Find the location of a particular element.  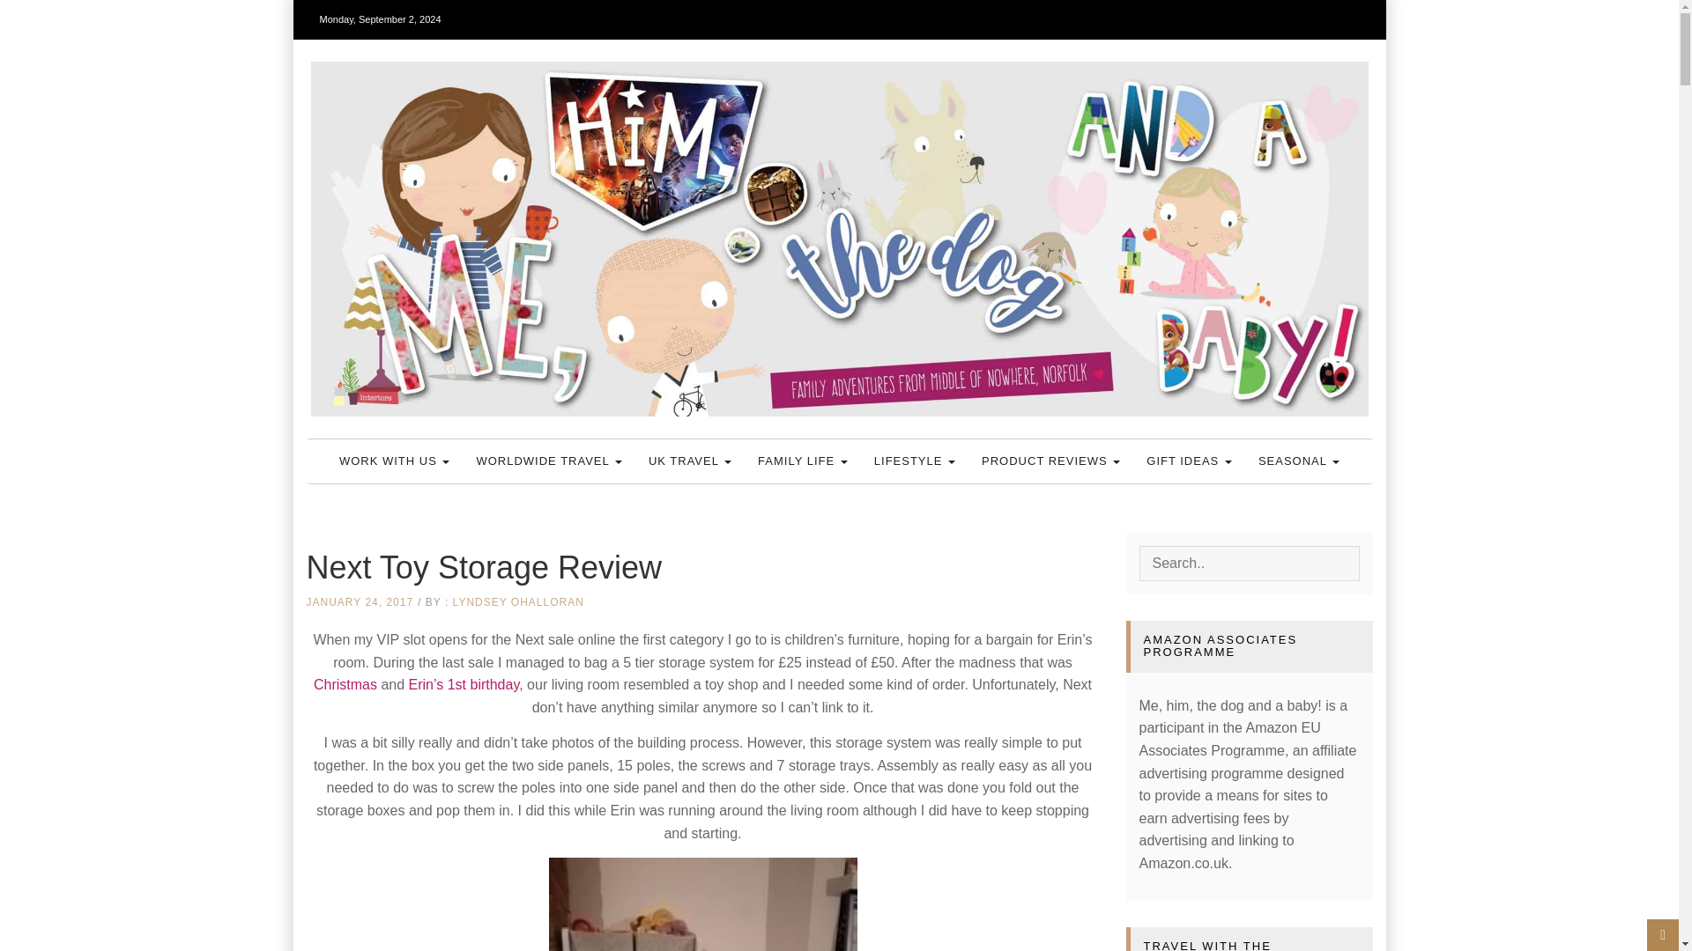

UK TRAVEL is located at coordinates (689, 461).